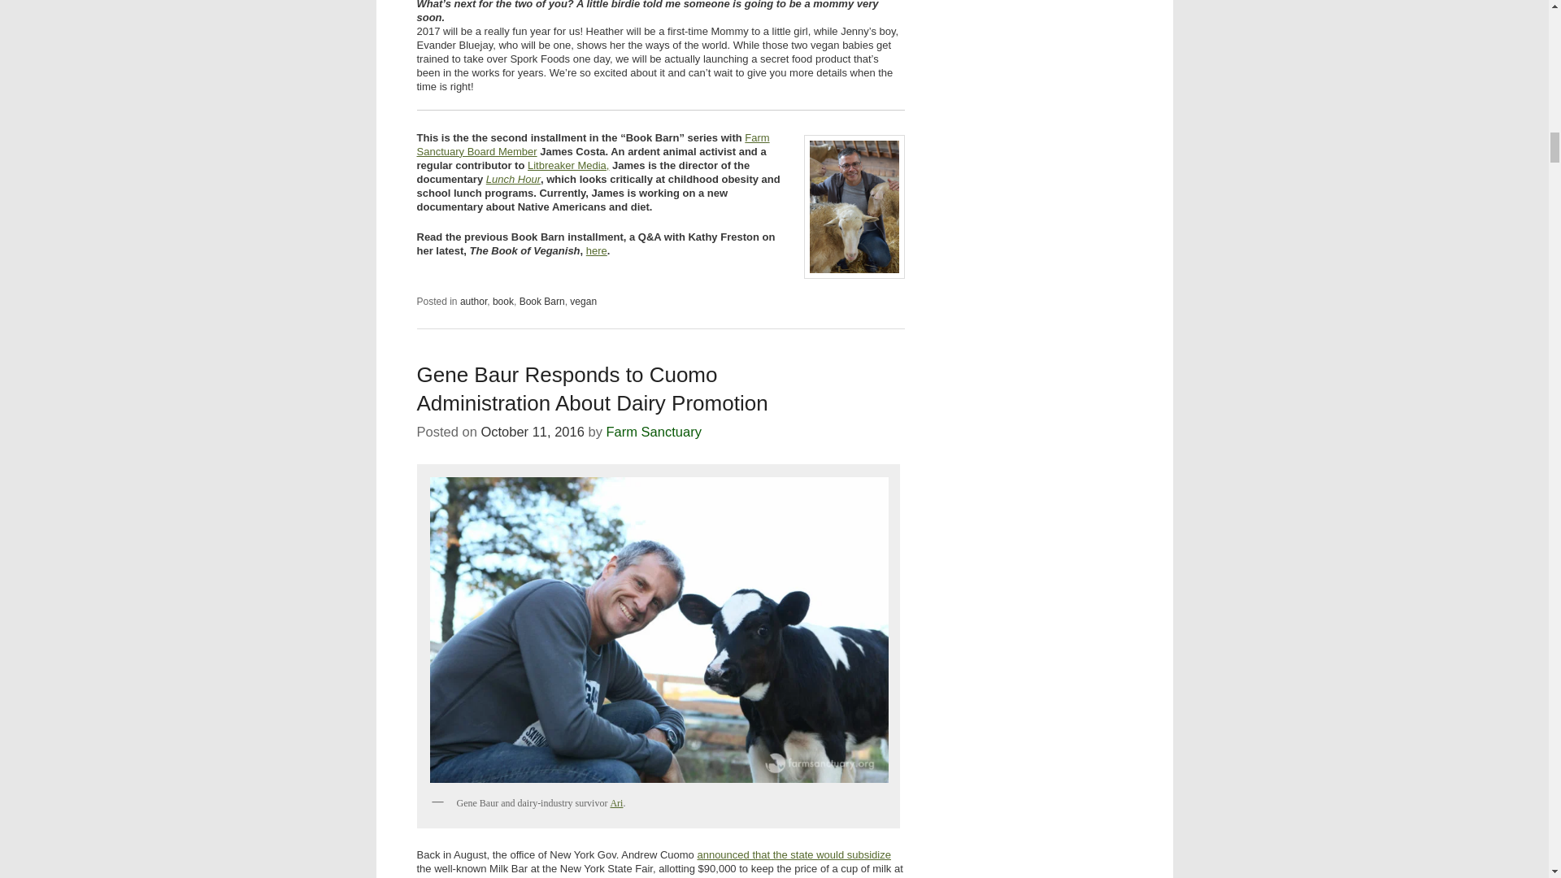  What do you see at coordinates (597, 250) in the screenshot?
I see `here` at bounding box center [597, 250].